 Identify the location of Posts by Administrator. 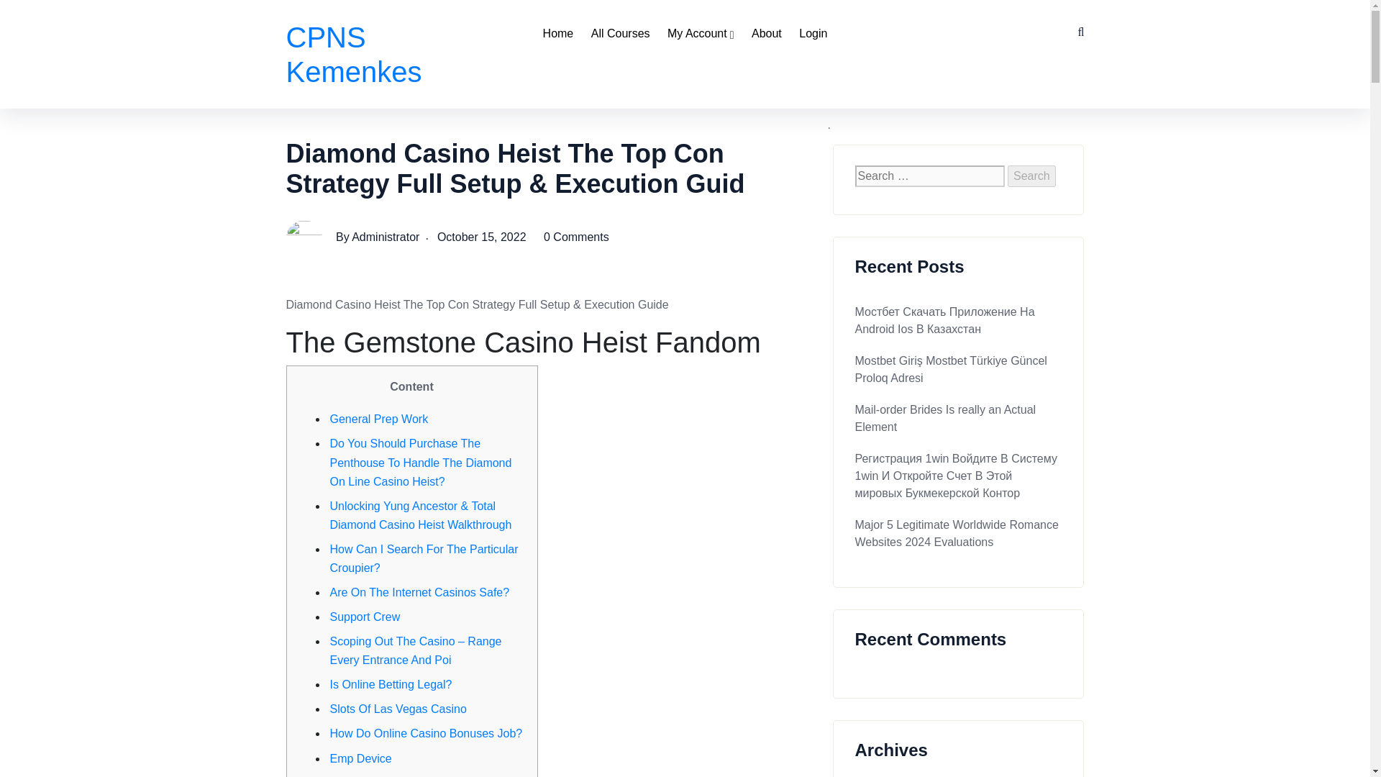
(386, 237).